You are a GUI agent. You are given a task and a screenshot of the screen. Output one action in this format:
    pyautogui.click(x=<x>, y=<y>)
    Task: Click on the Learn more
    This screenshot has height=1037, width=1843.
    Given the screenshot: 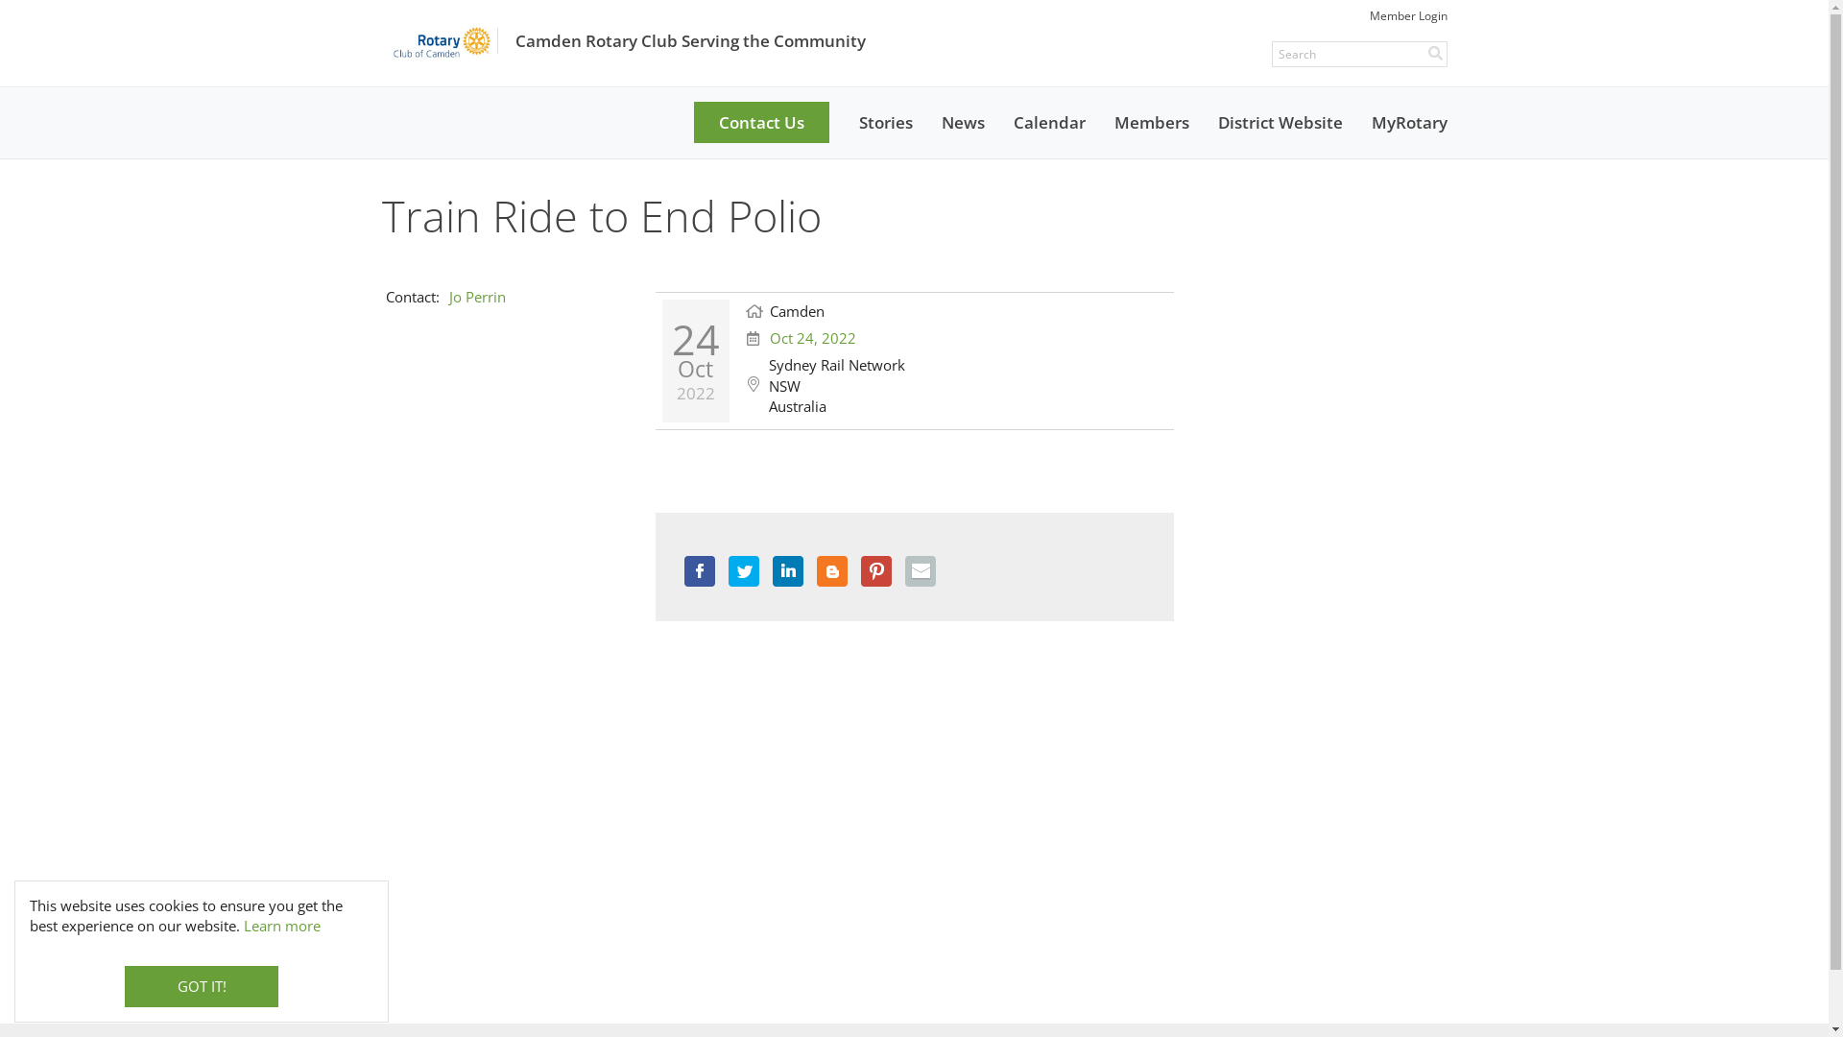 What is the action you would take?
    pyautogui.click(x=282, y=926)
    